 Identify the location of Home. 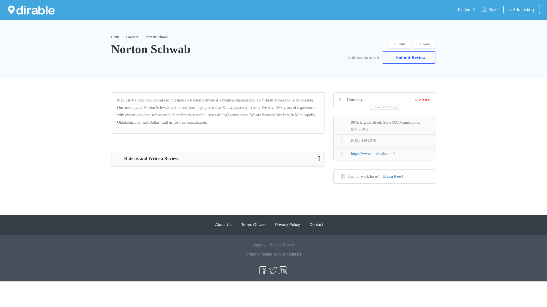
(115, 37).